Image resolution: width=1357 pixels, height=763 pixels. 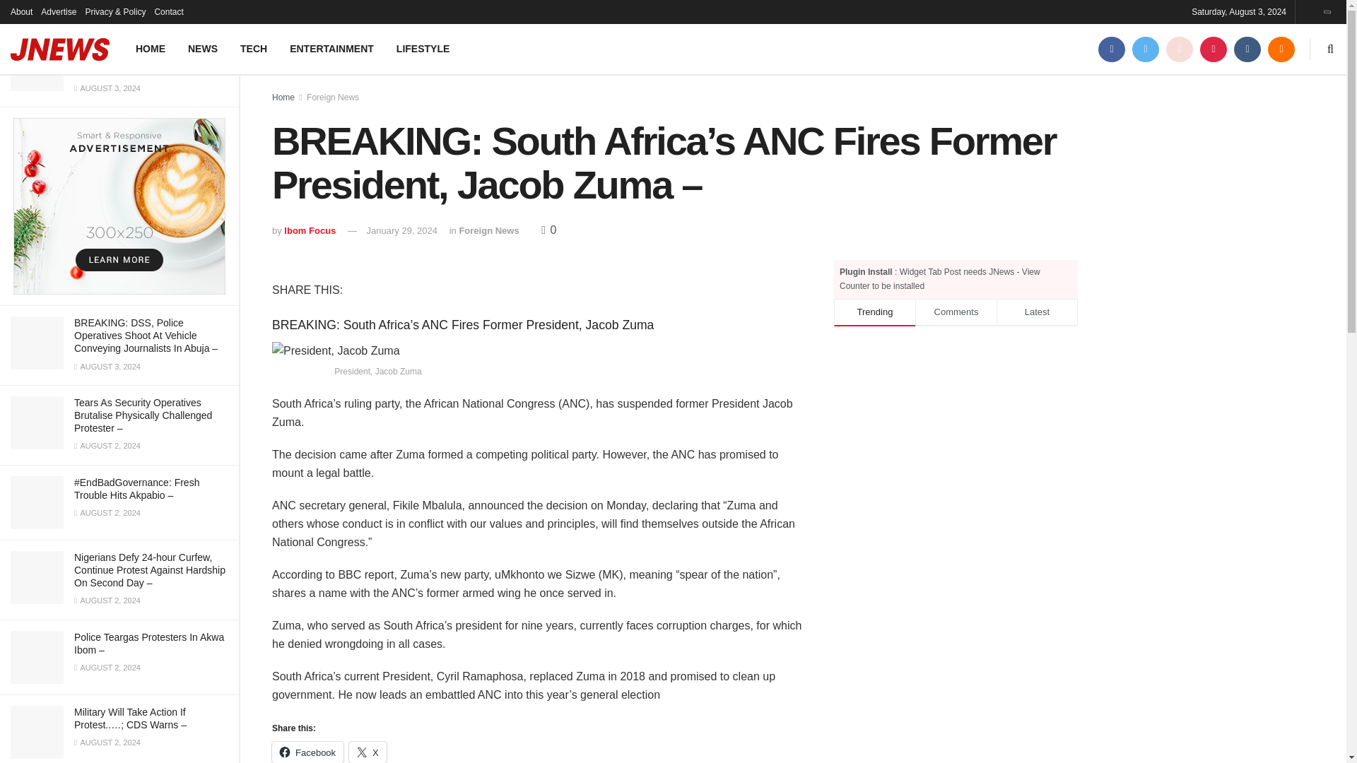 I want to click on Filter, so click(x=212, y=13).